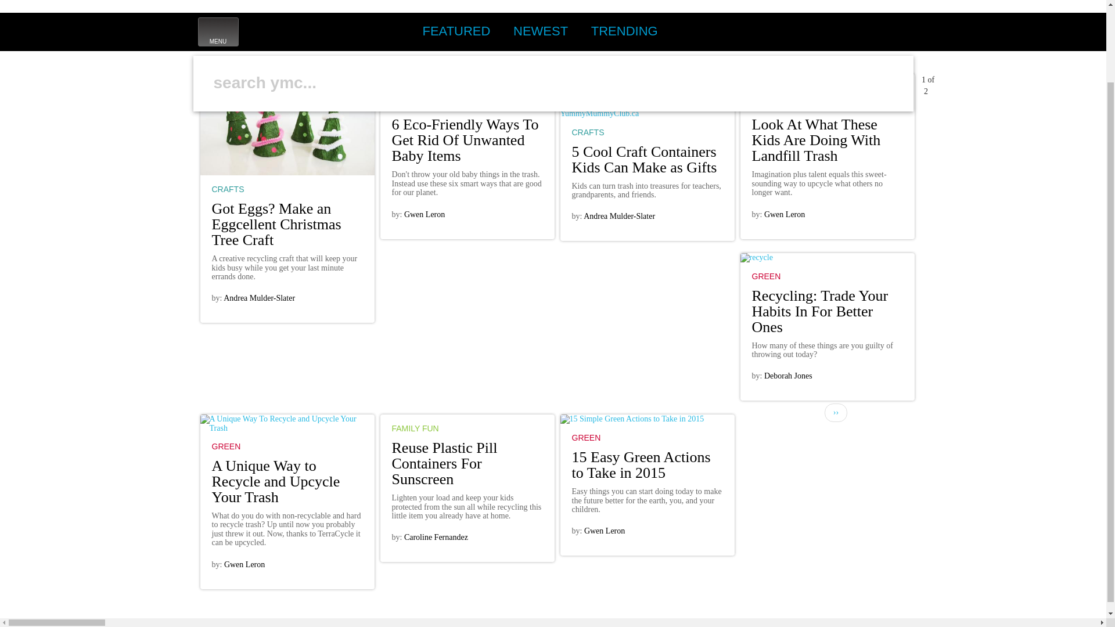 The image size is (1115, 627). Describe the element at coordinates (844, 30) in the screenshot. I see `RSS` at that location.